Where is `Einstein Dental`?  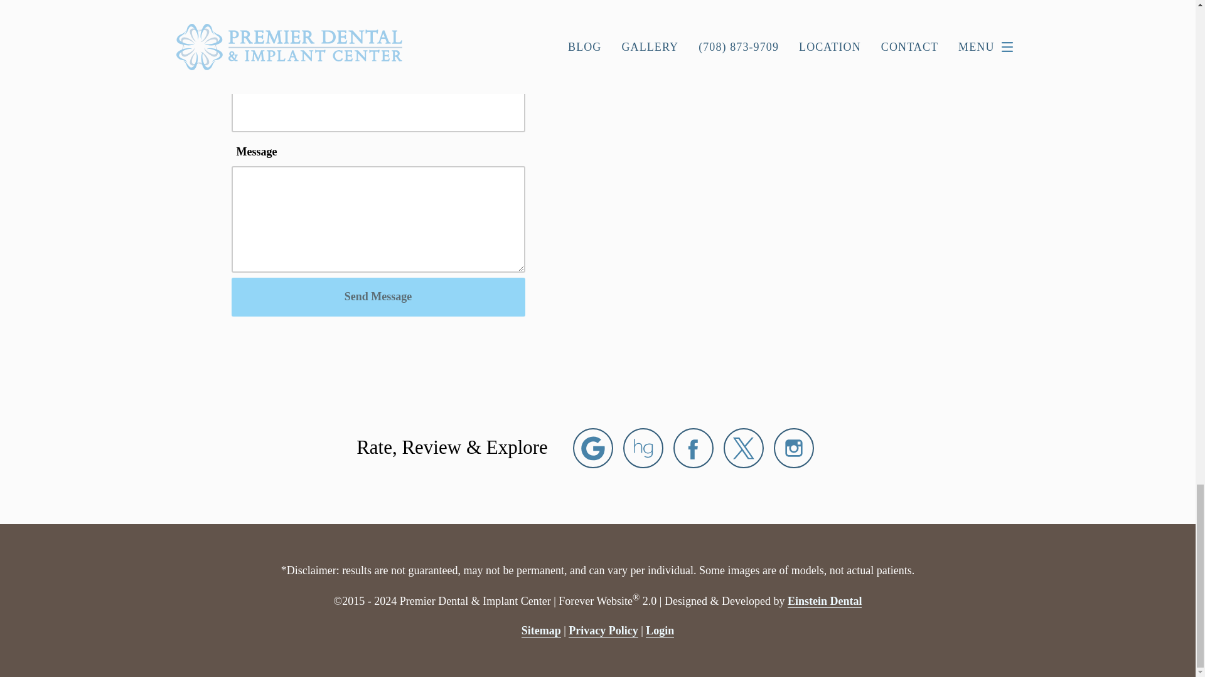
Einstein Dental is located at coordinates (825, 601).